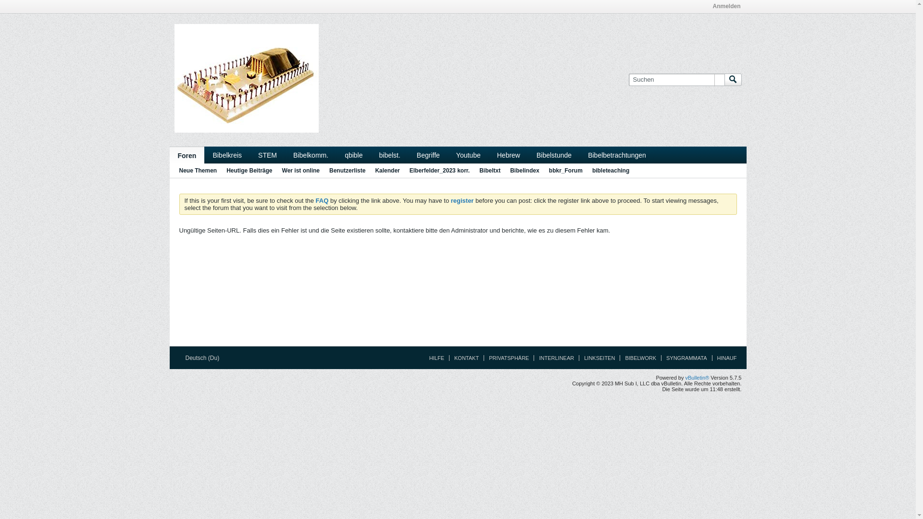  What do you see at coordinates (428, 155) in the screenshot?
I see `Begriffe` at bounding box center [428, 155].